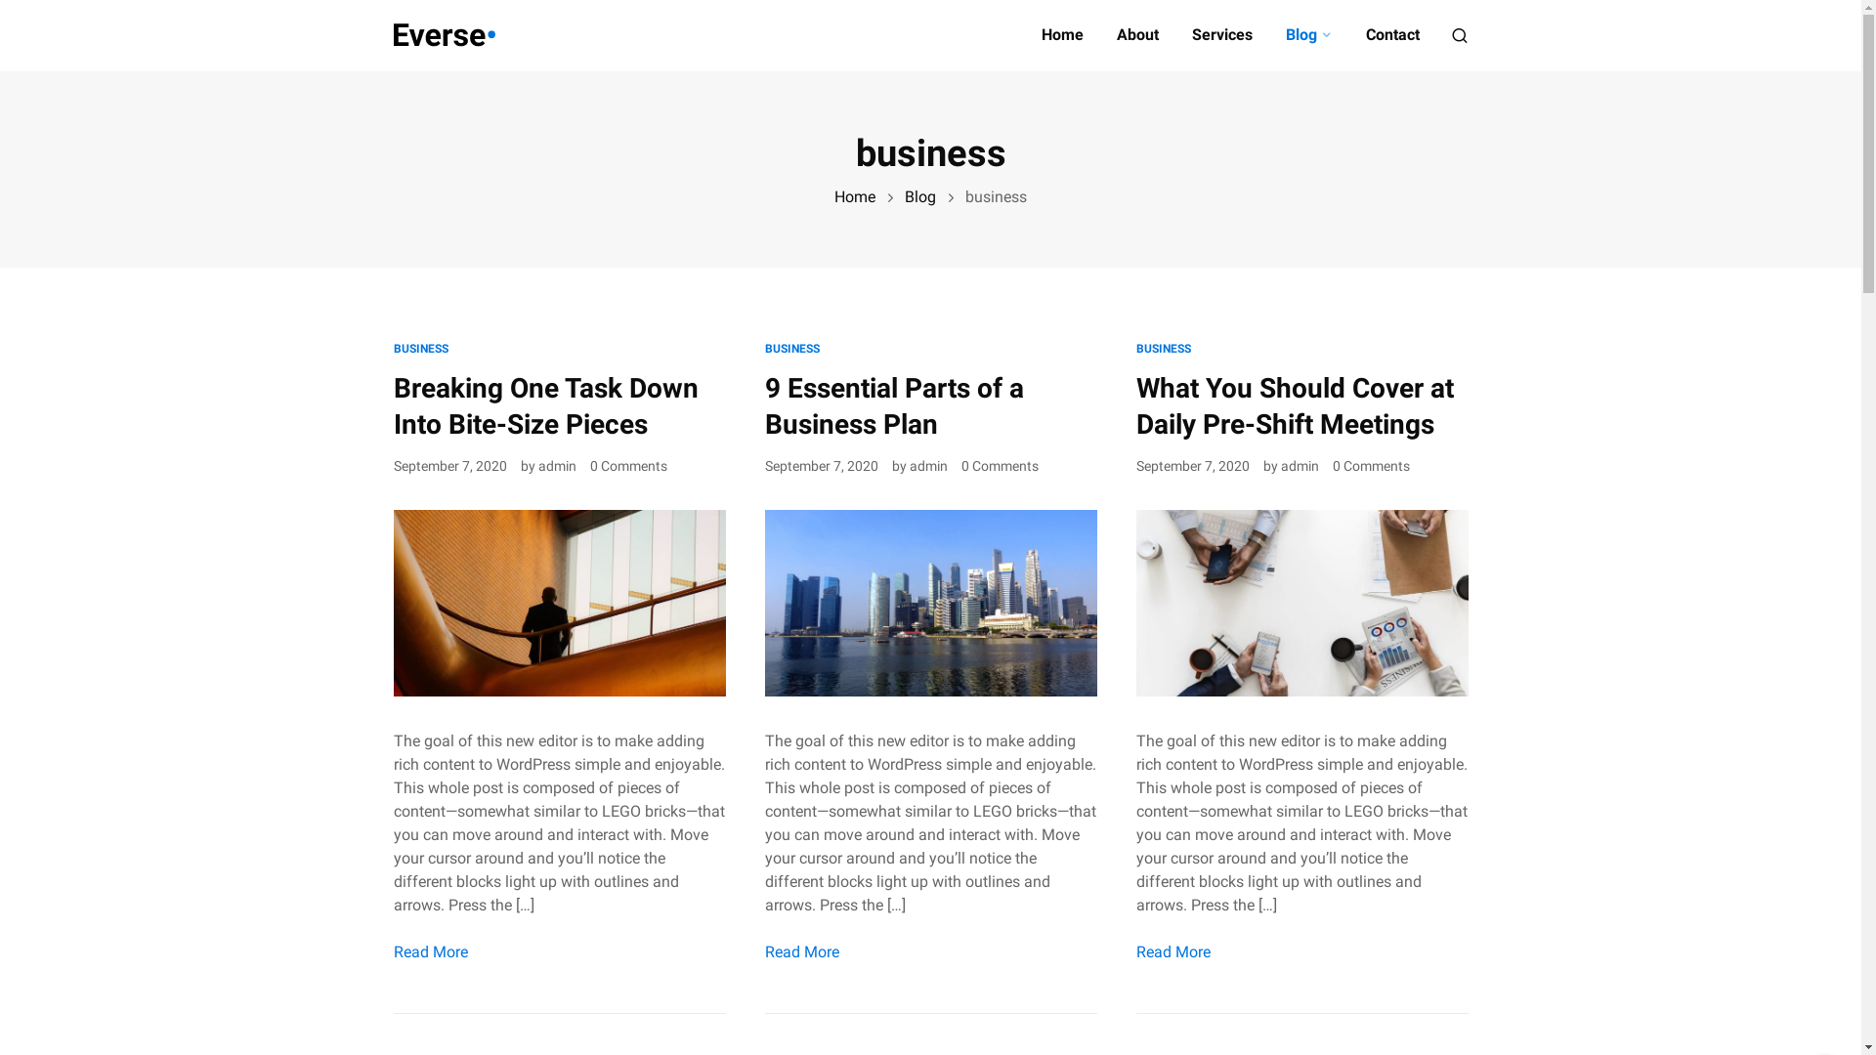 The width and height of the screenshot is (1876, 1055). I want to click on by admin, so click(1290, 467).